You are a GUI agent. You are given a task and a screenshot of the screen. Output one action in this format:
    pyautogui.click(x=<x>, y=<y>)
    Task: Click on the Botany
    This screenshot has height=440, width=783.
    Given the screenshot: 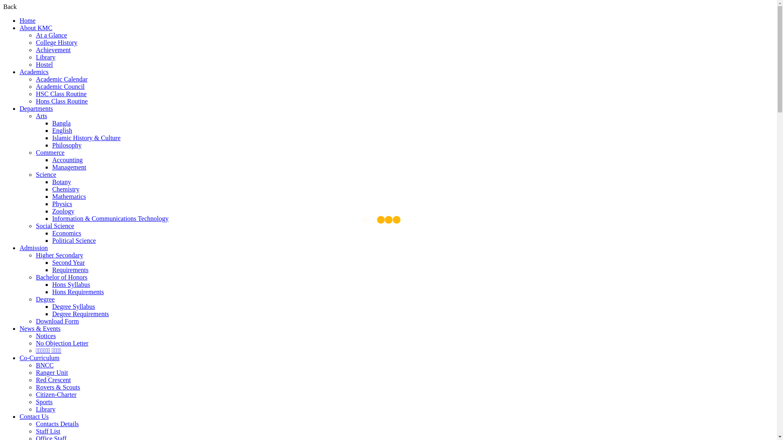 What is the action you would take?
    pyautogui.click(x=62, y=182)
    